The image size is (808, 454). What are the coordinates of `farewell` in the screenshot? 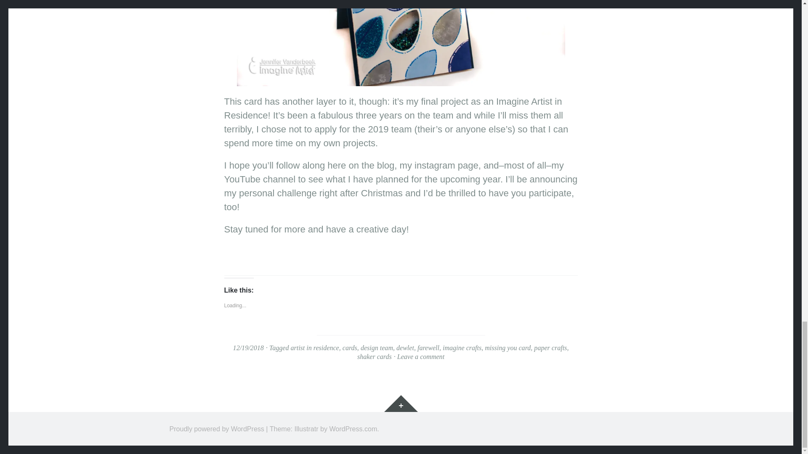 It's located at (428, 347).